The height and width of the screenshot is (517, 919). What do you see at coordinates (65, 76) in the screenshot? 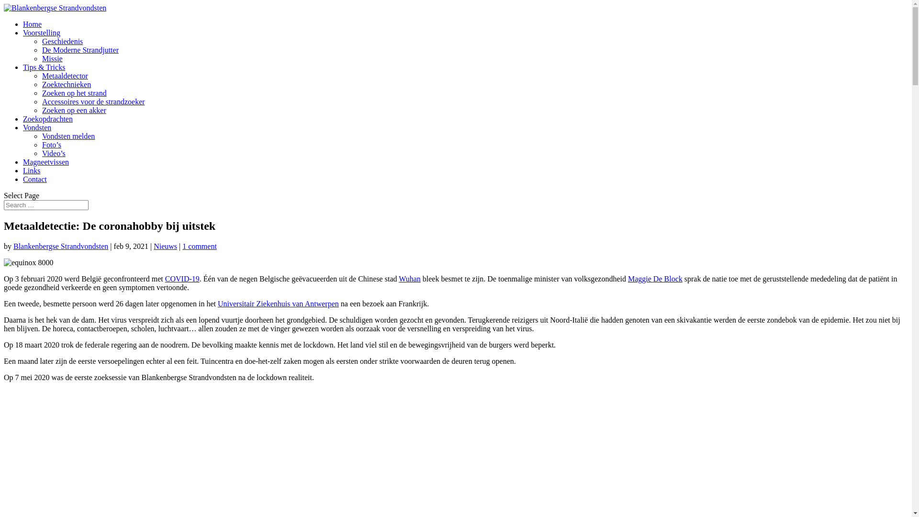
I see `Metaaldetector` at bounding box center [65, 76].